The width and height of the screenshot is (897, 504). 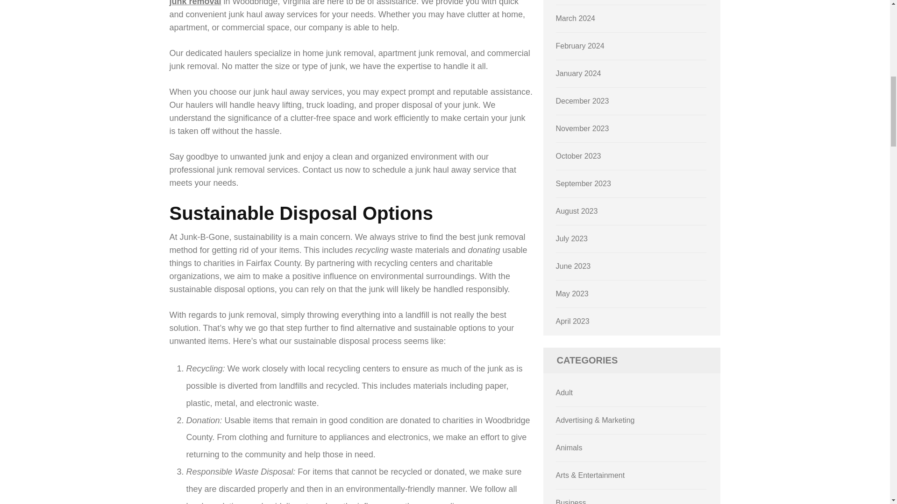 I want to click on April 2023, so click(x=573, y=321).